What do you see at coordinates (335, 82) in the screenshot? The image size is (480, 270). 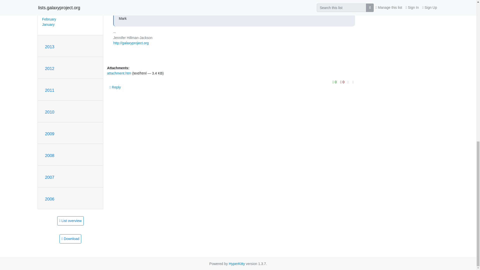 I see `You must be logged-in to vote.` at bounding box center [335, 82].